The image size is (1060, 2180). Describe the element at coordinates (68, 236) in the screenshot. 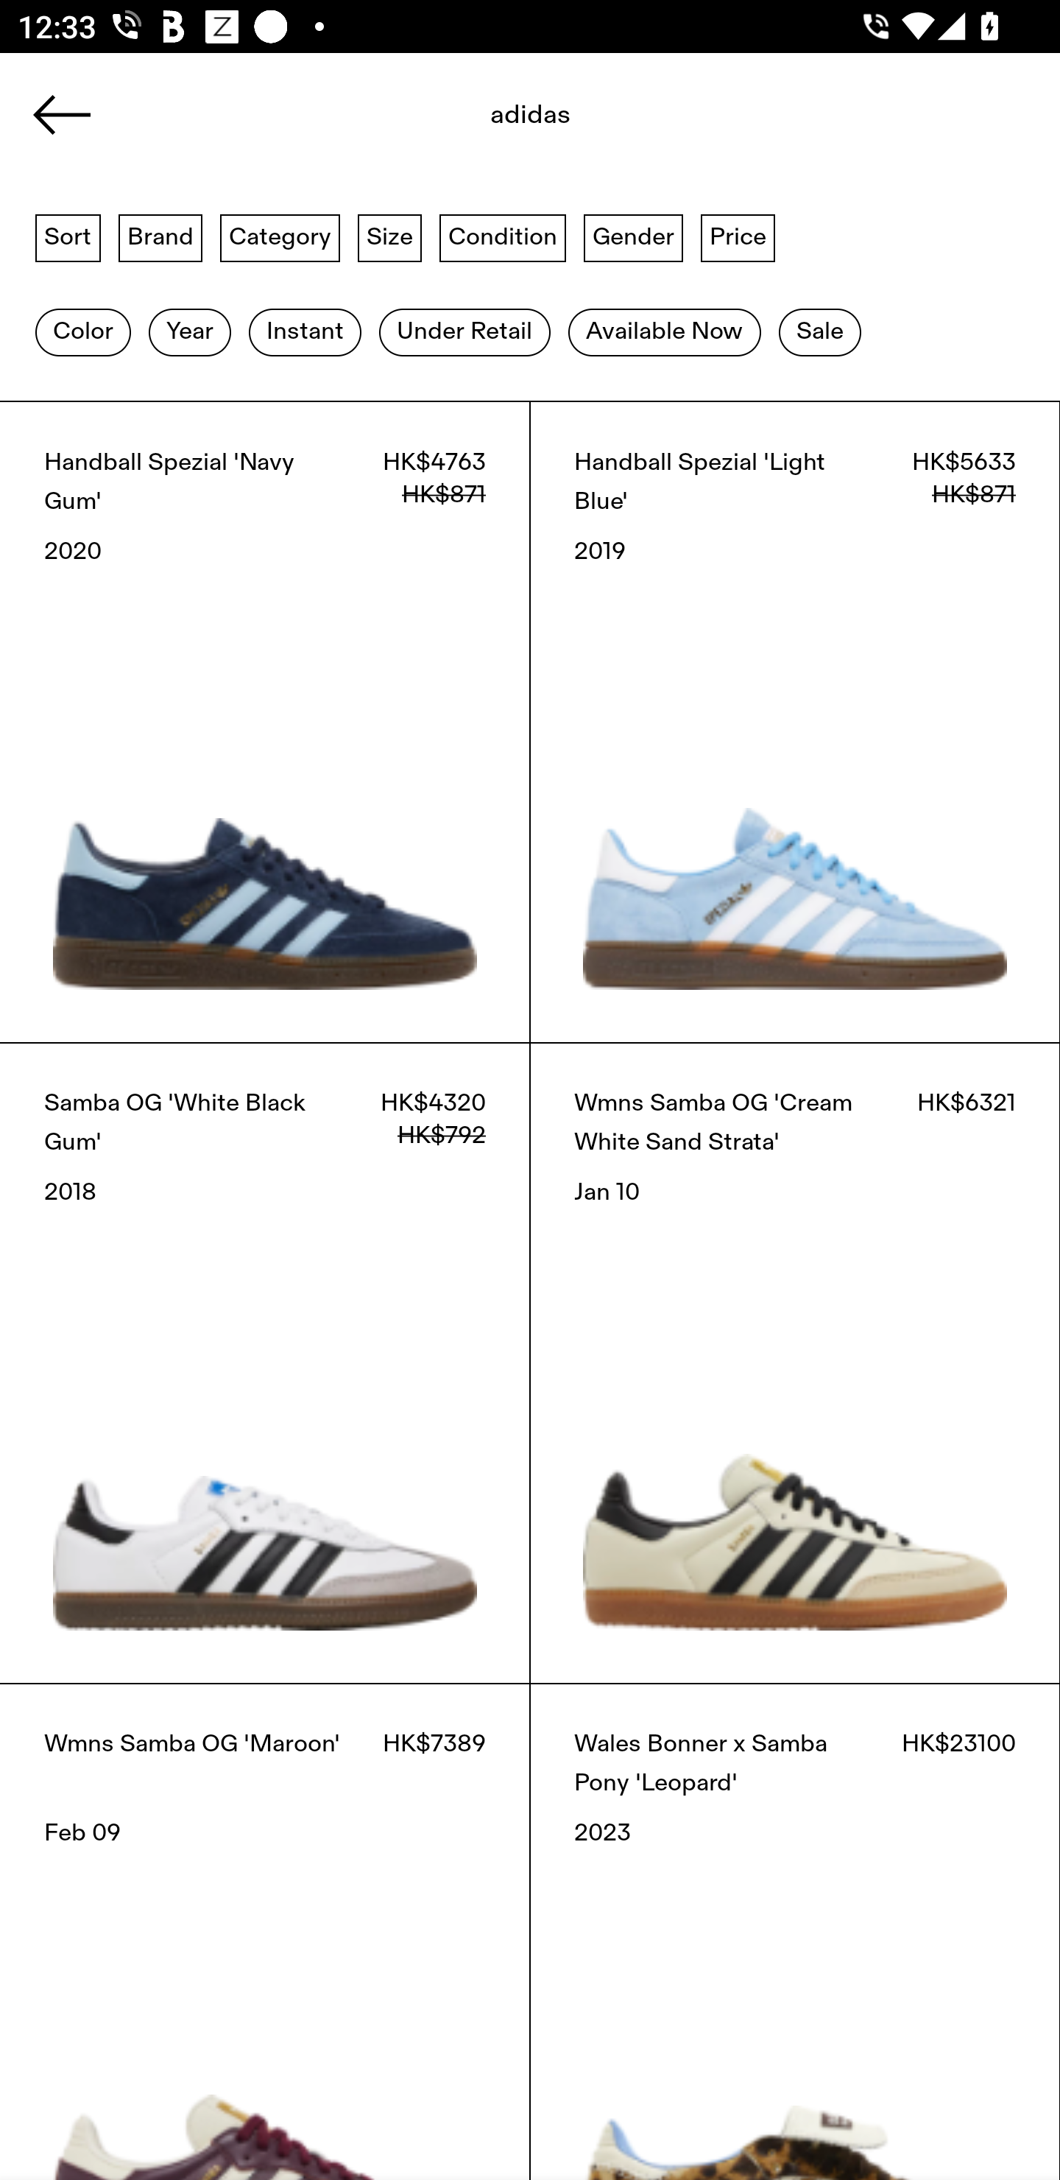

I see `Sort` at that location.